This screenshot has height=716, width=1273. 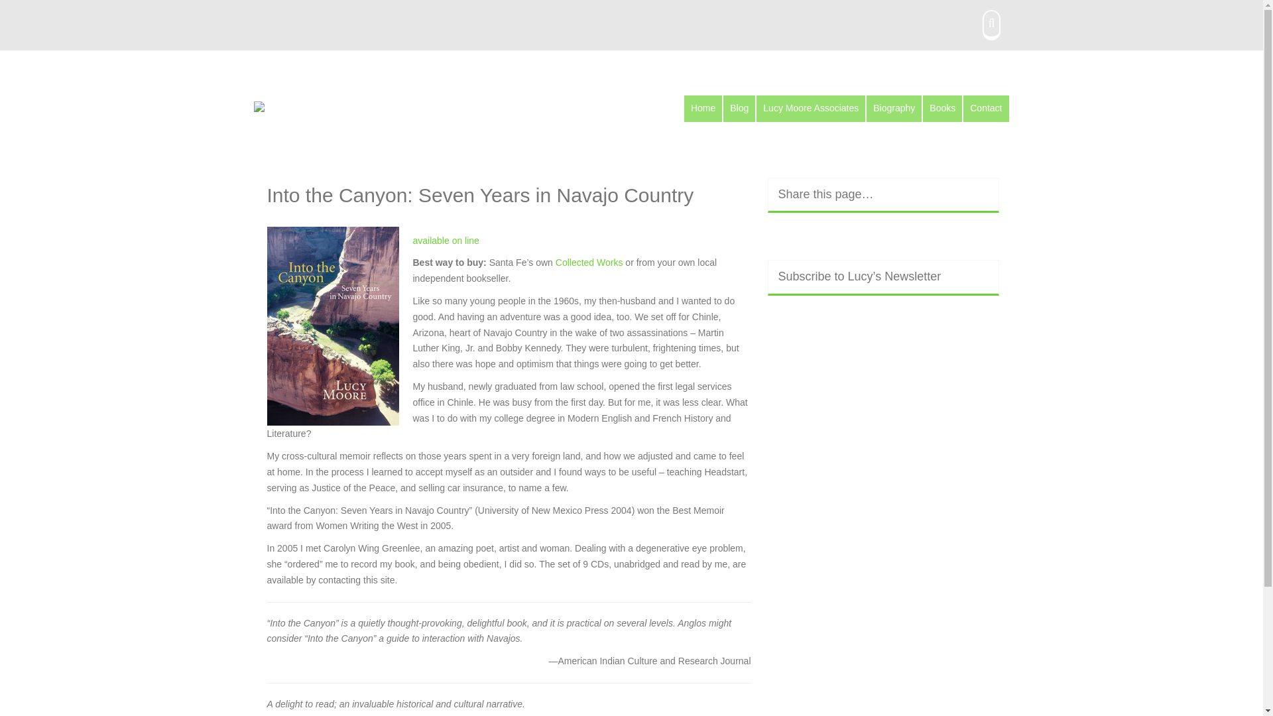 What do you see at coordinates (446, 241) in the screenshot?
I see `available on line` at bounding box center [446, 241].